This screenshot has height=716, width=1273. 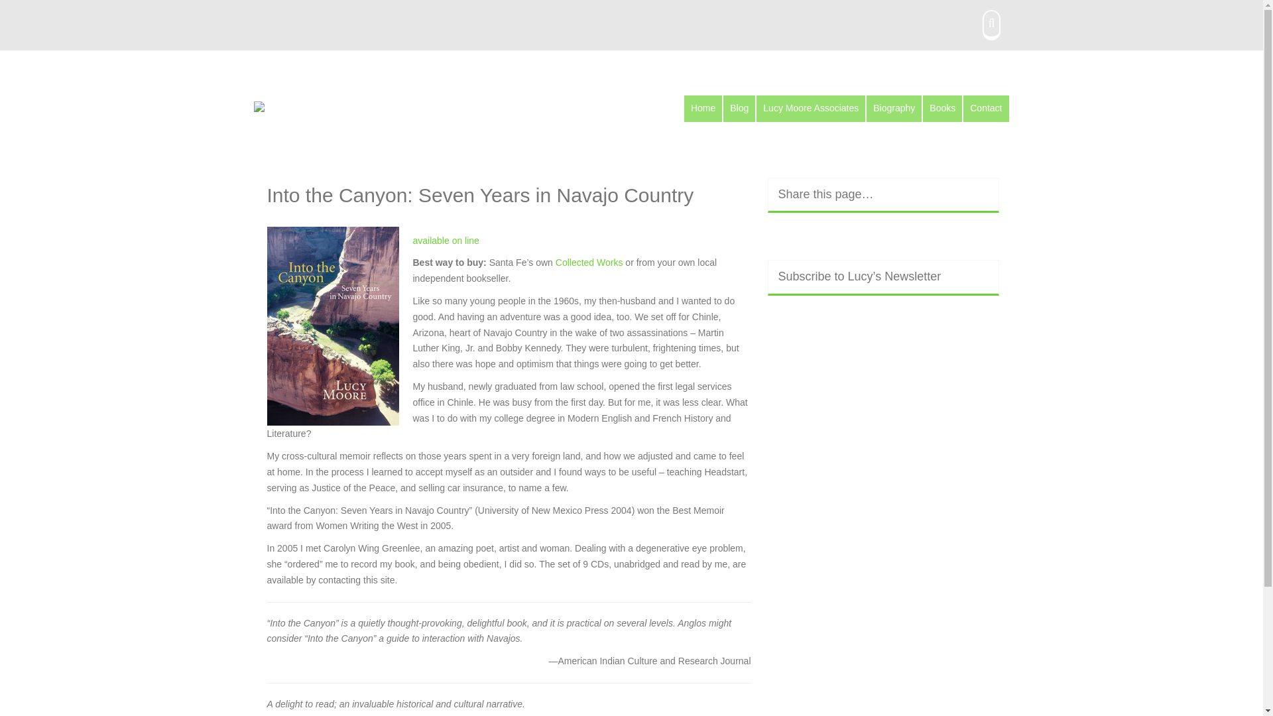 What do you see at coordinates (446, 241) in the screenshot?
I see `available on line` at bounding box center [446, 241].